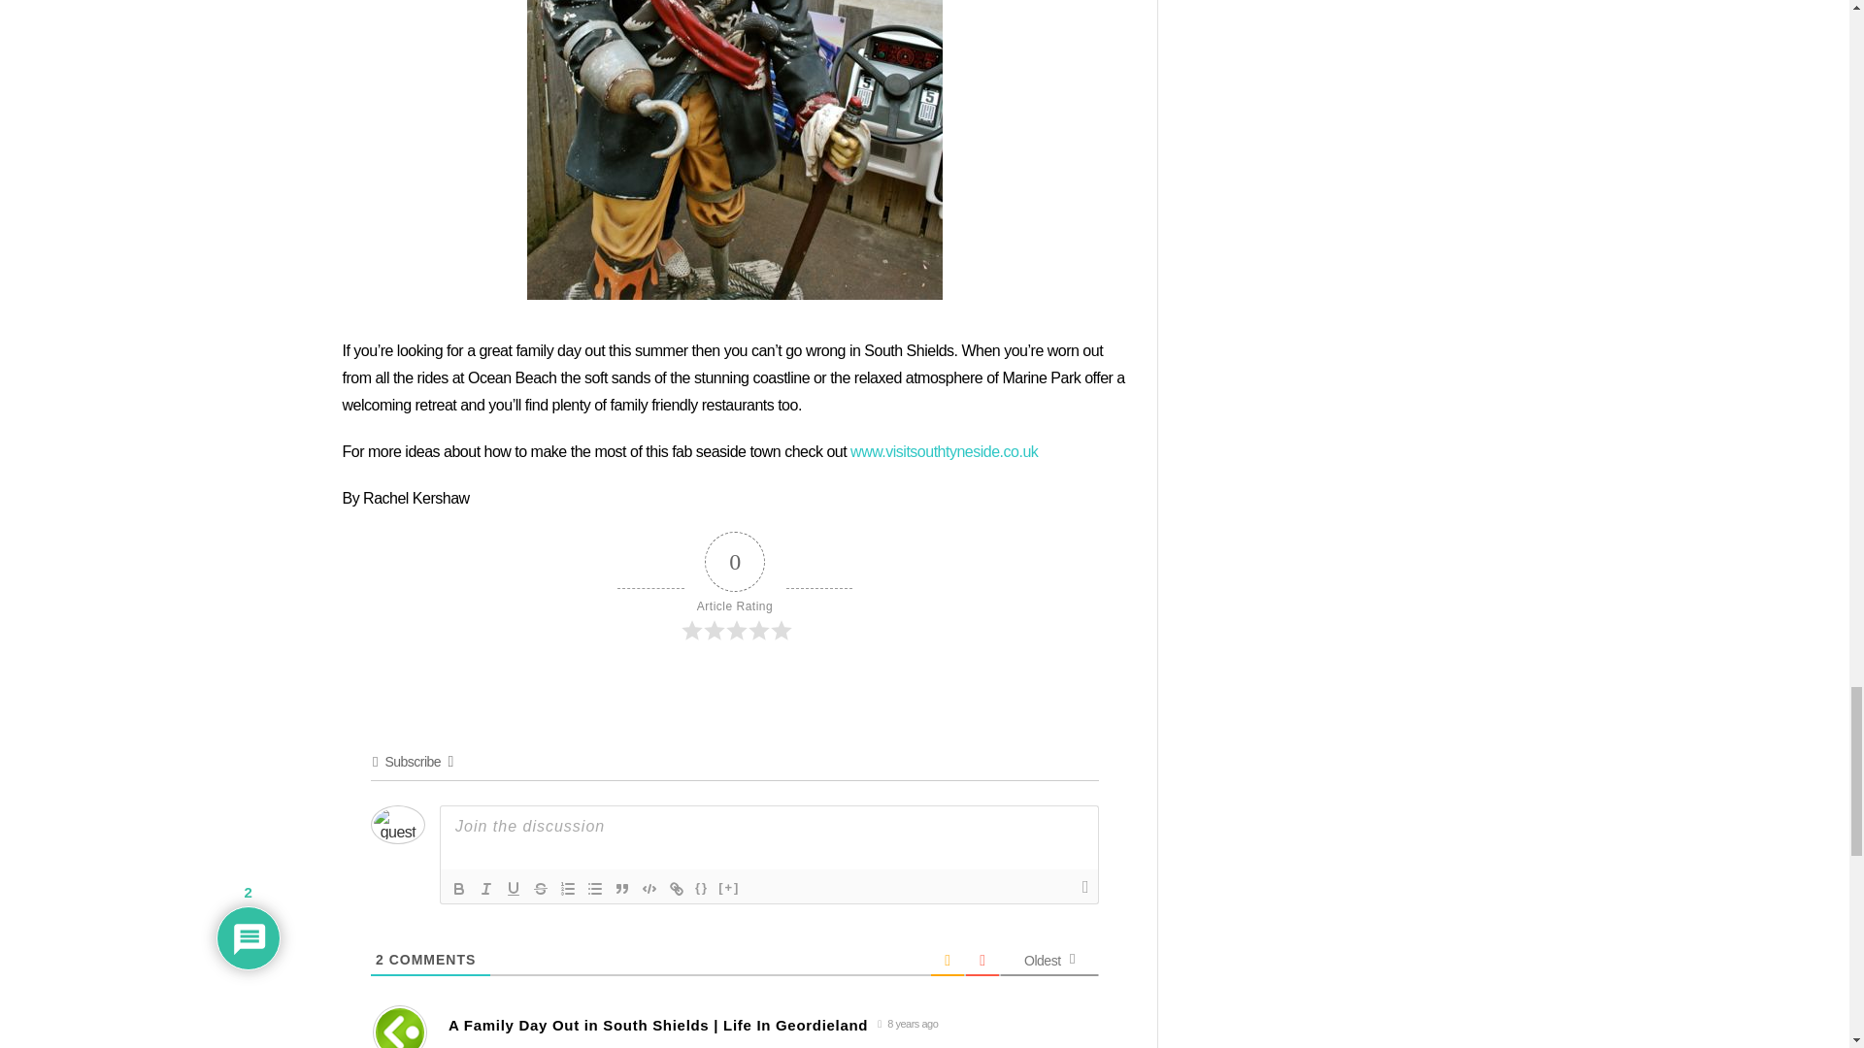 The height and width of the screenshot is (1048, 1864). Describe the element at coordinates (458, 888) in the screenshot. I see `Bold` at that location.